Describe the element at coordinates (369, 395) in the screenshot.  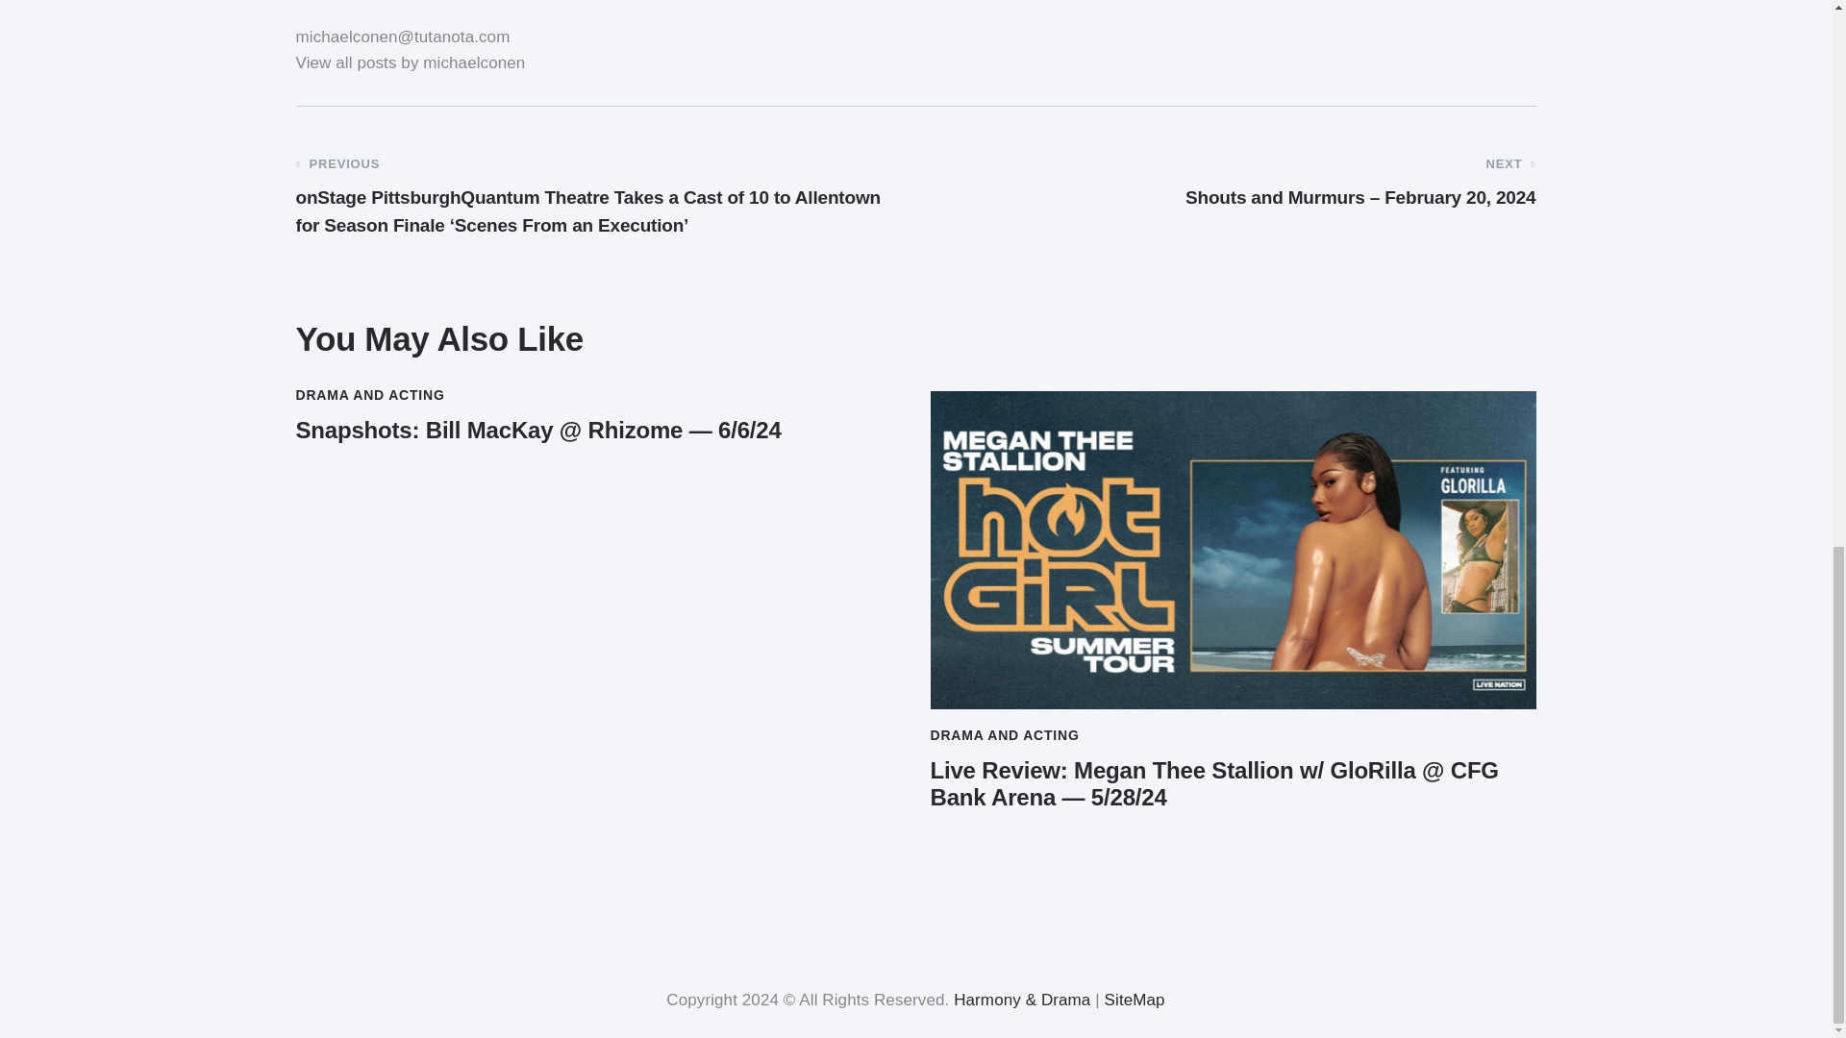
I see `DRAMA AND ACTING` at that location.